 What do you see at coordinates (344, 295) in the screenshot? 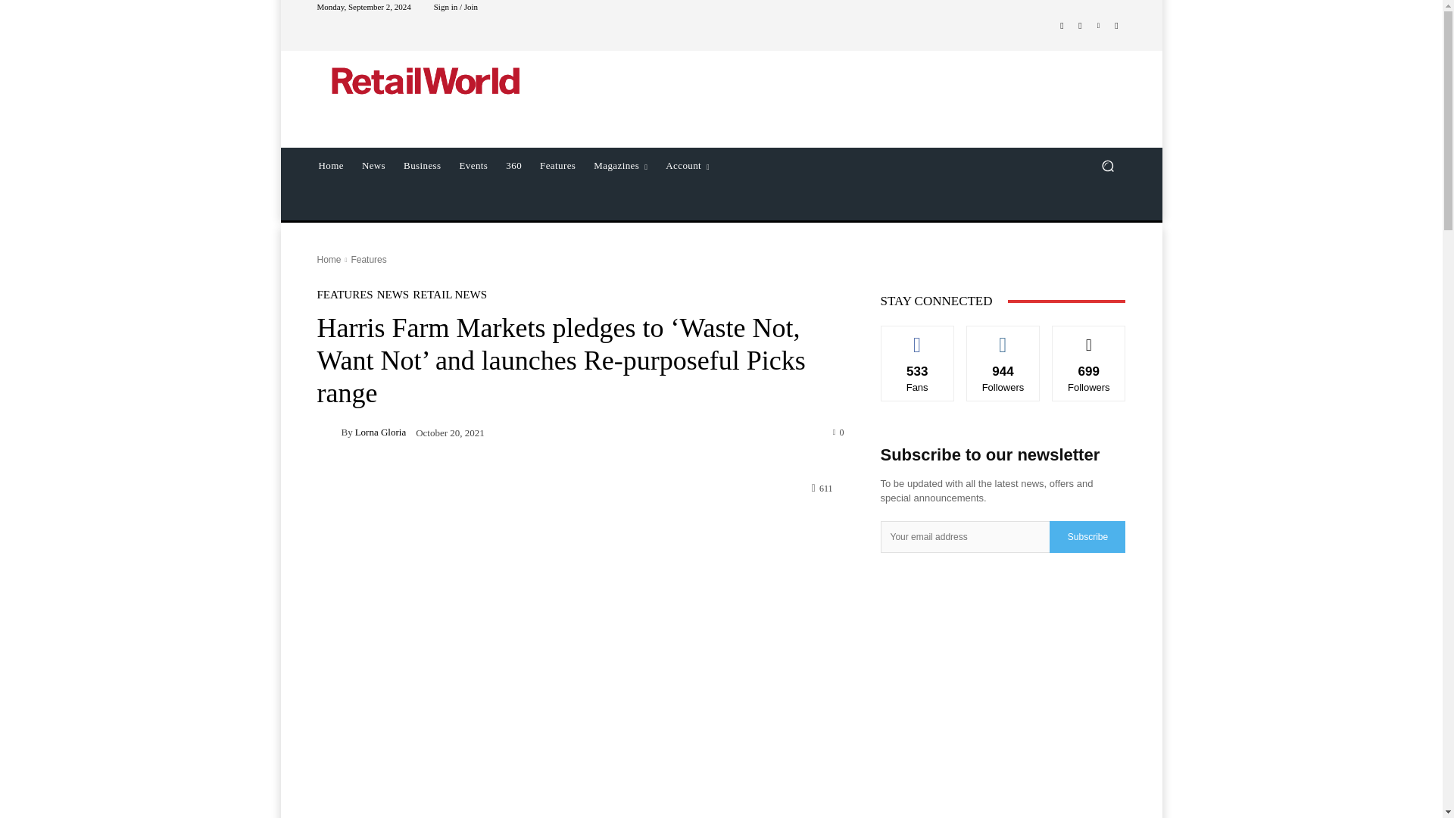
I see `FEATURES` at bounding box center [344, 295].